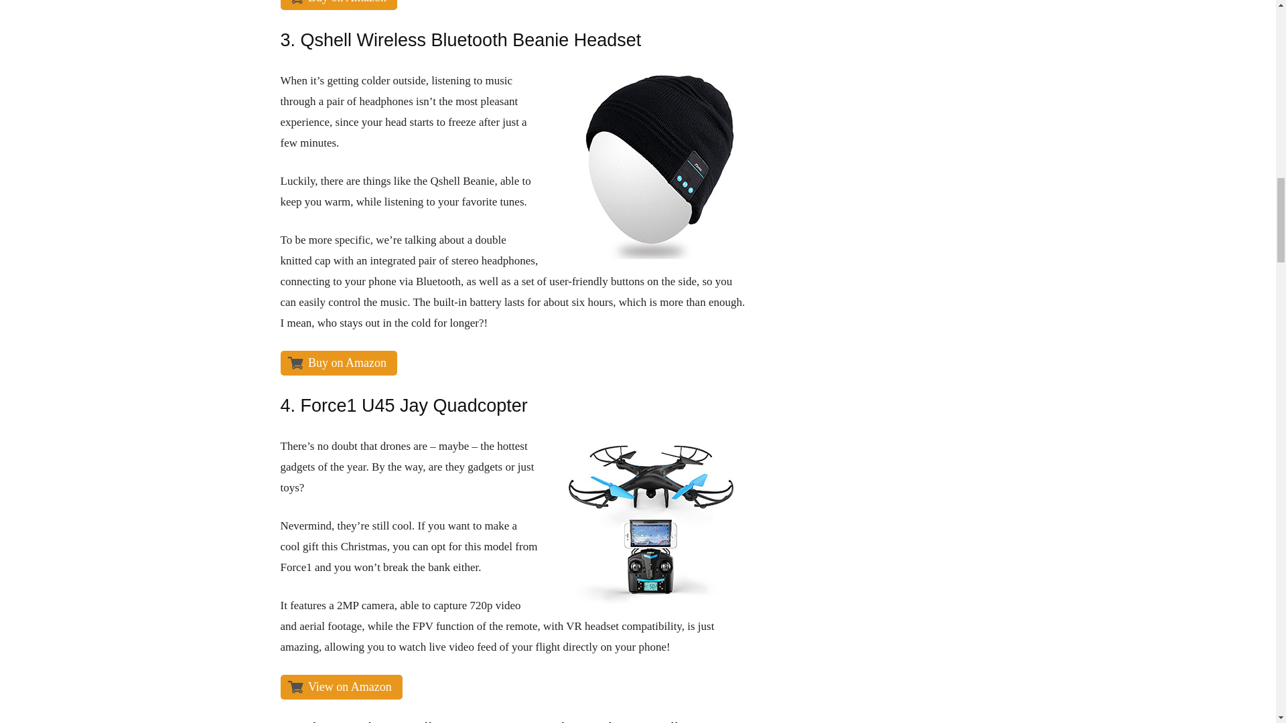 This screenshot has height=723, width=1286. What do you see at coordinates (339, 5) in the screenshot?
I see `Buy on Amazon` at bounding box center [339, 5].